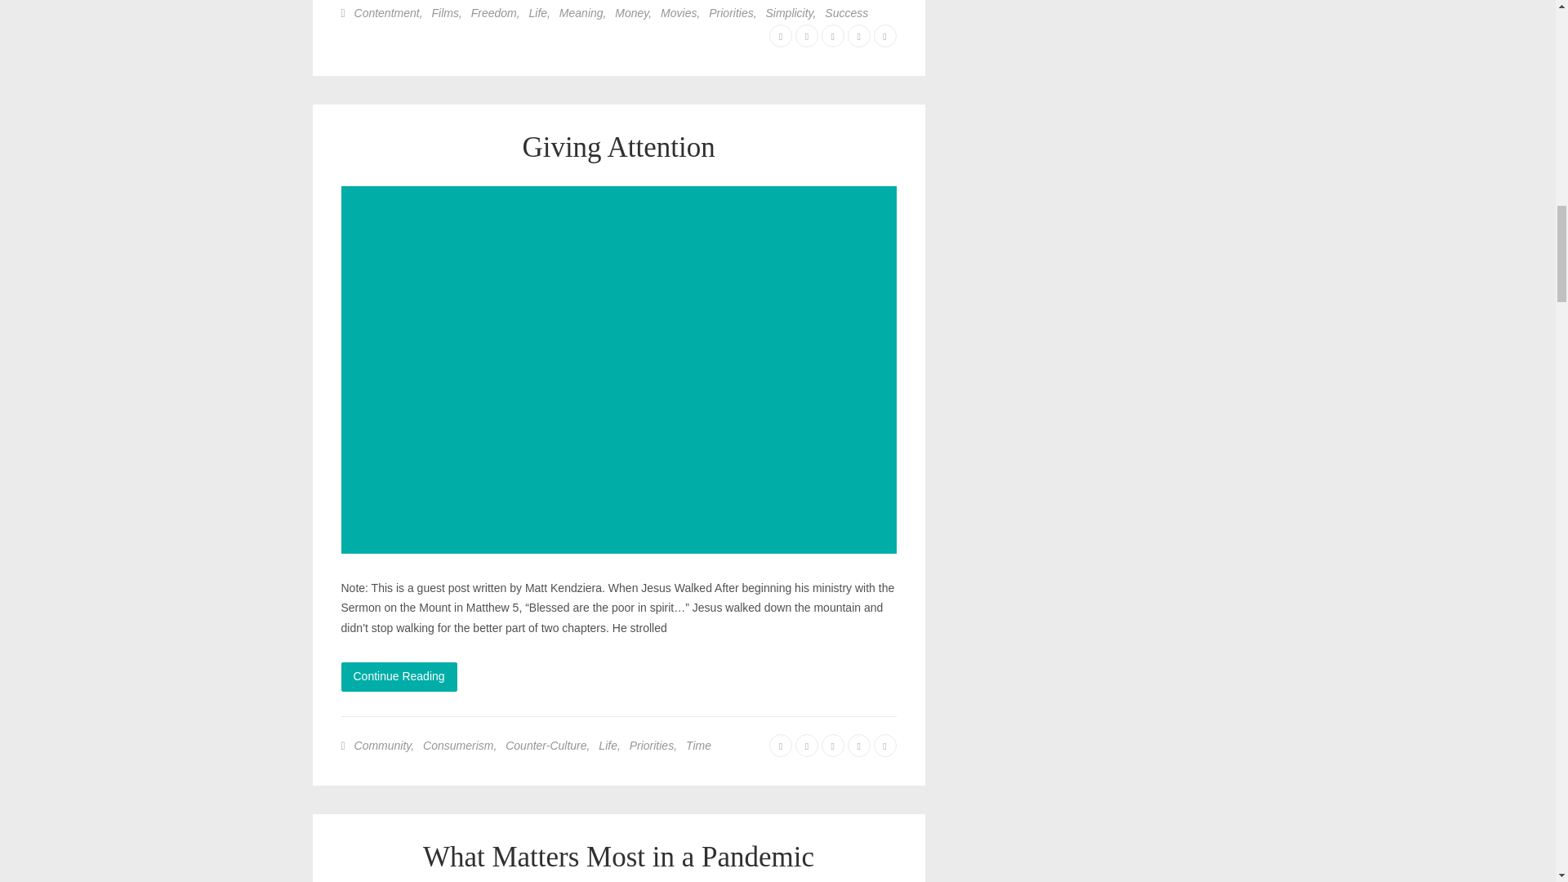 Image resolution: width=1568 pixels, height=882 pixels. Describe the element at coordinates (846, 12) in the screenshot. I see `Success` at that location.